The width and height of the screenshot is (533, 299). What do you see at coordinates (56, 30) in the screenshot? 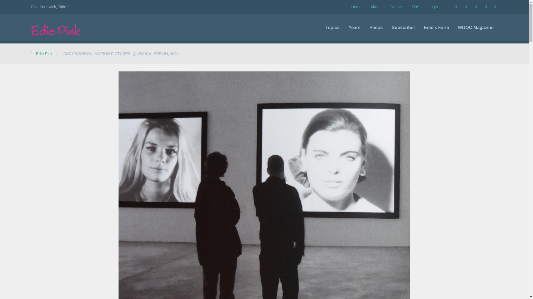
I see `Edie Sedgwick, Take 2!` at bounding box center [56, 30].